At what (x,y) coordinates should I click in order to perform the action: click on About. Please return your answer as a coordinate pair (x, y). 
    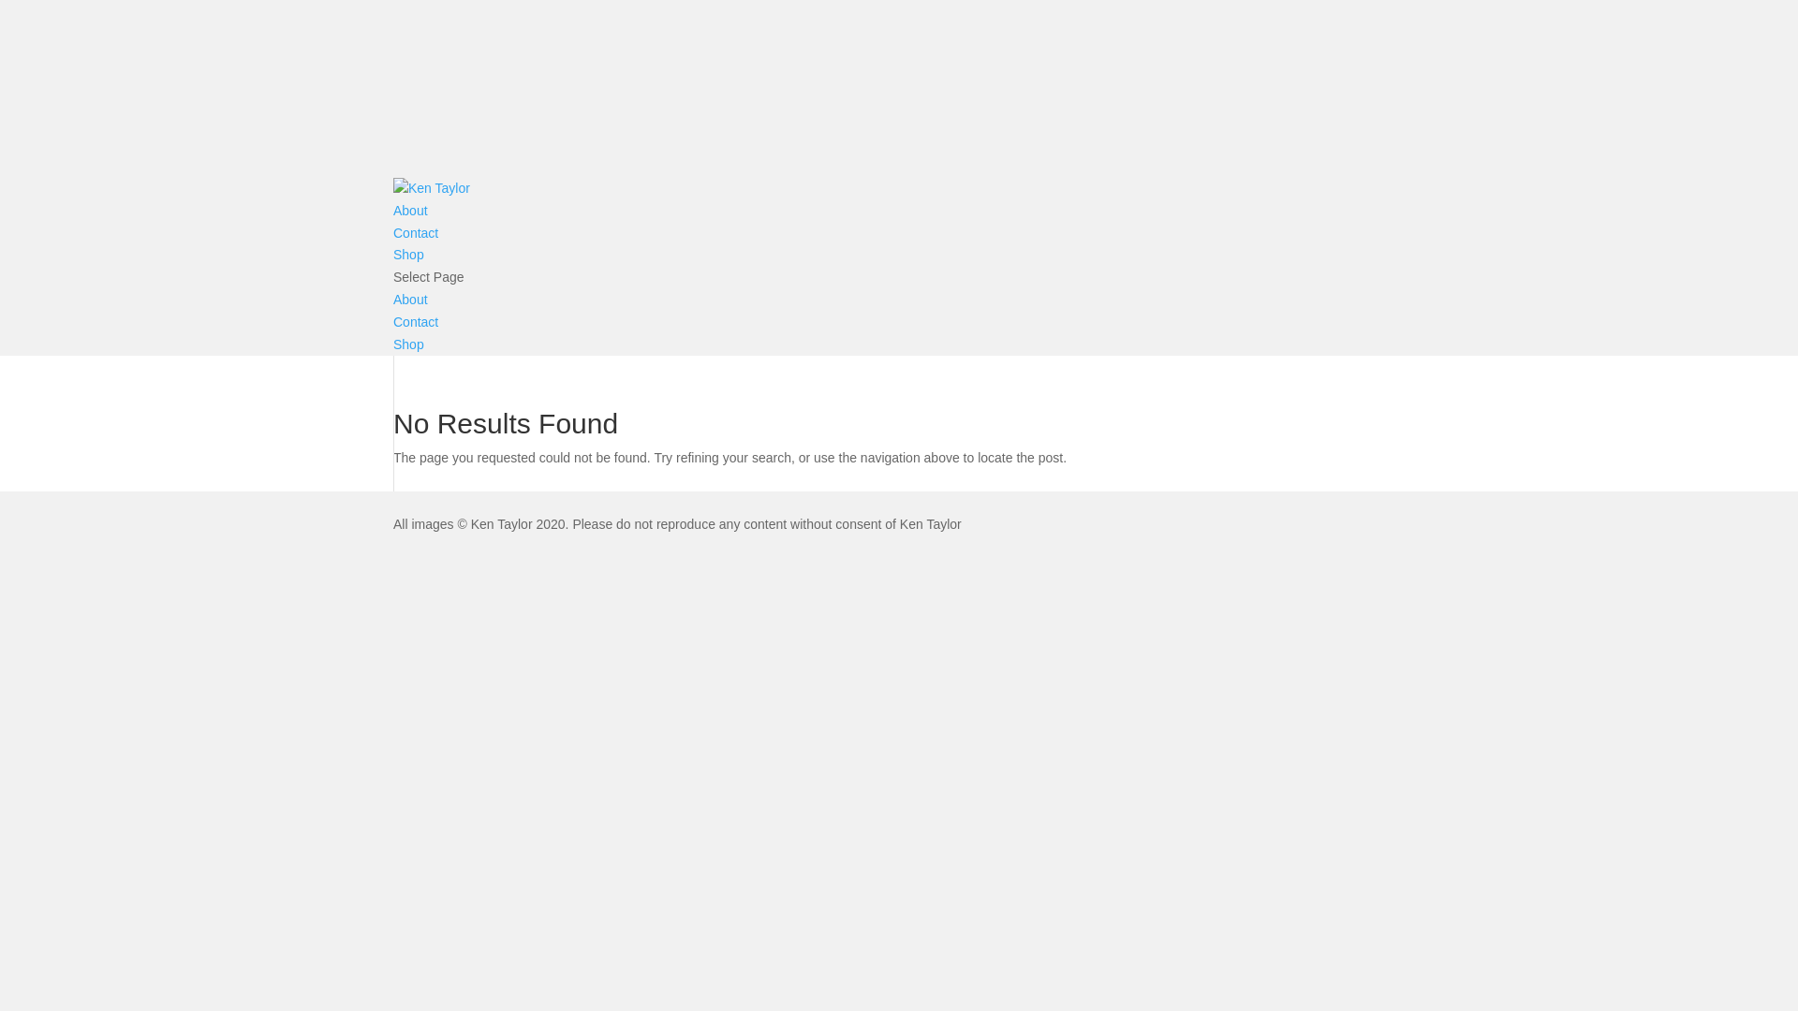
    Looking at the image, I should click on (410, 300).